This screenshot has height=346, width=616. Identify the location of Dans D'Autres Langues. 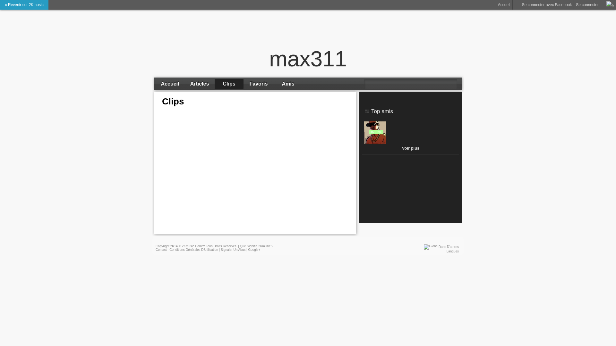
(449, 249).